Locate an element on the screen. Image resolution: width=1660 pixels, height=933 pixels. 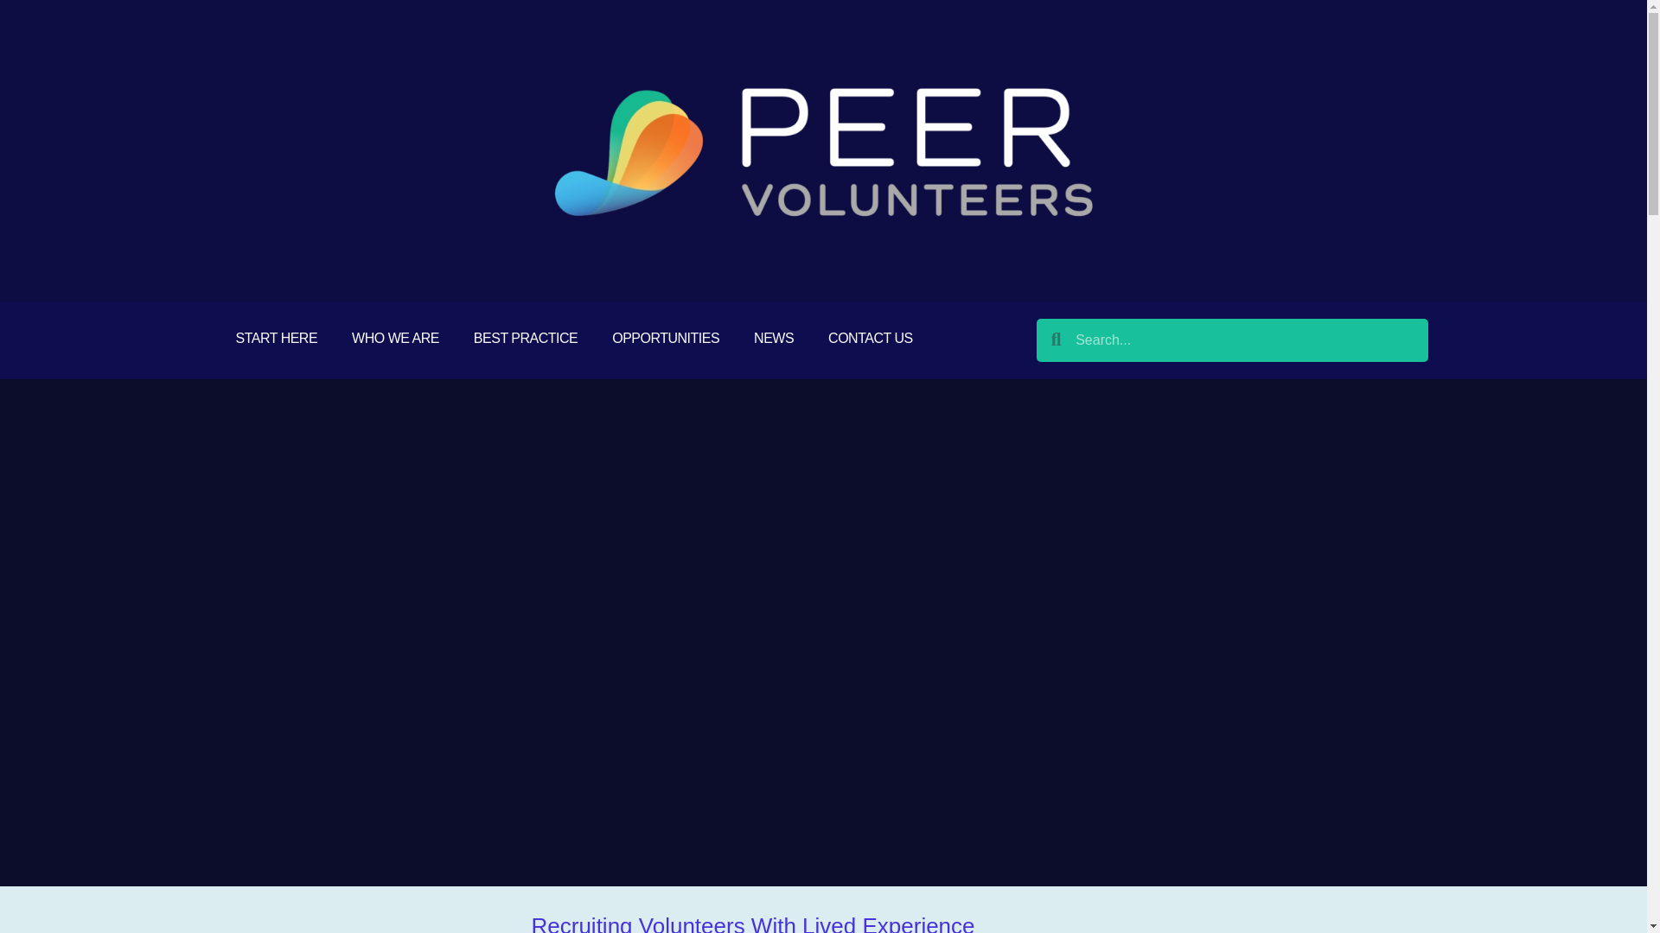
CONTACT US is located at coordinates (870, 339).